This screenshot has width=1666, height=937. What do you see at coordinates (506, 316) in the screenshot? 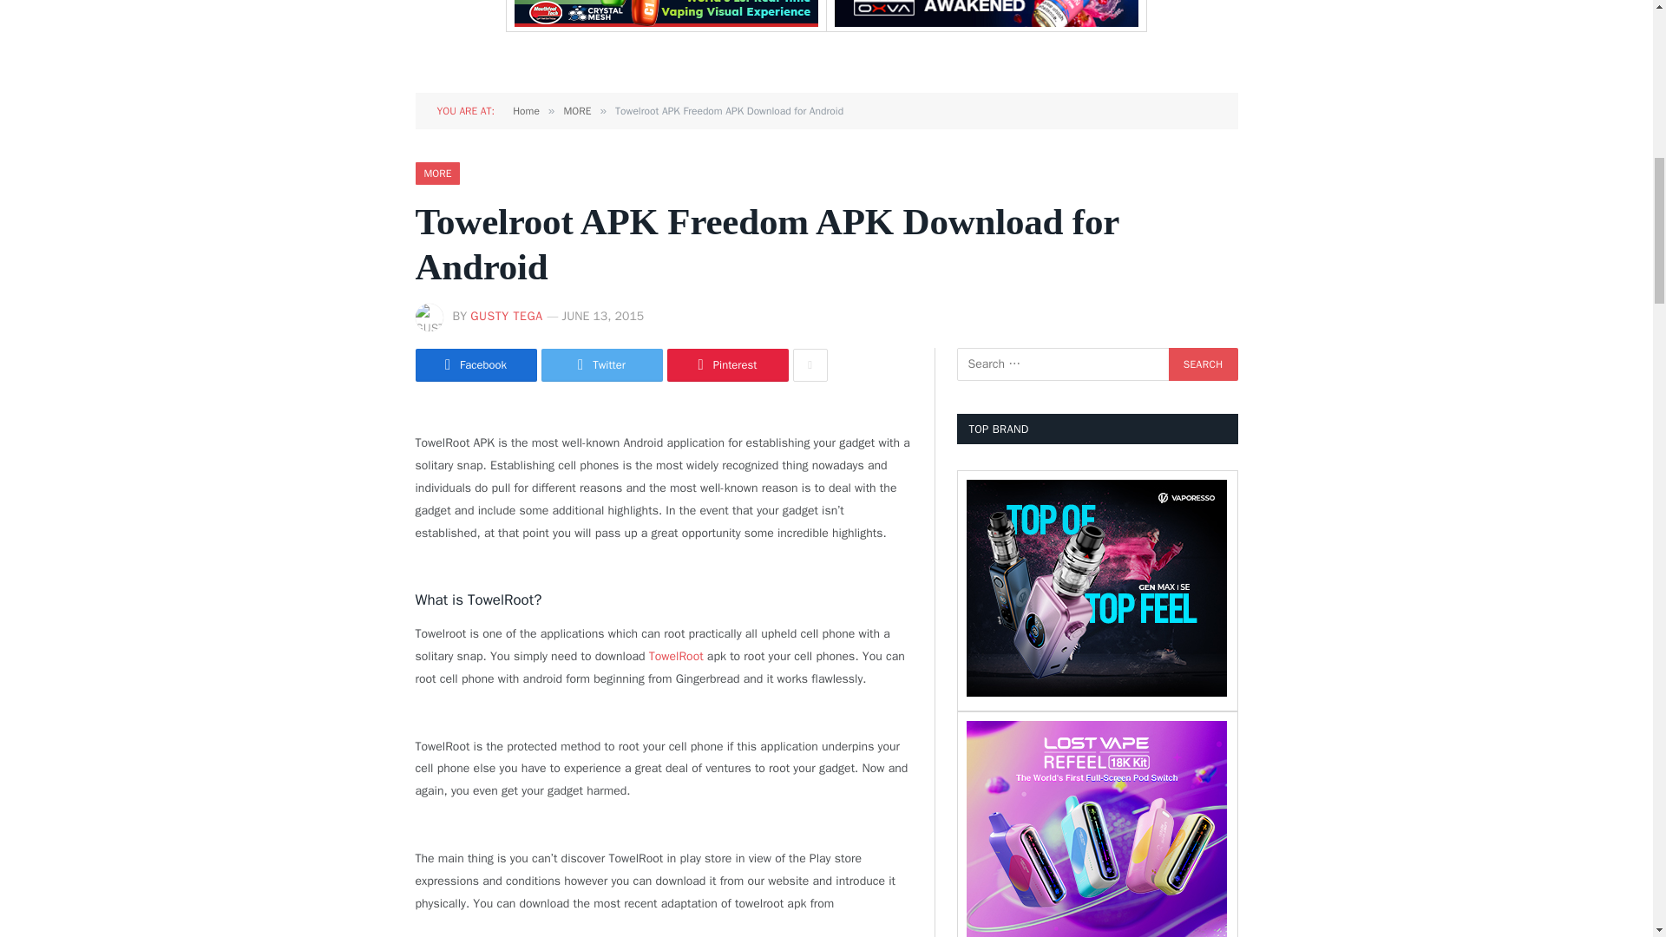
I see `Posts by Gusty Tega` at bounding box center [506, 316].